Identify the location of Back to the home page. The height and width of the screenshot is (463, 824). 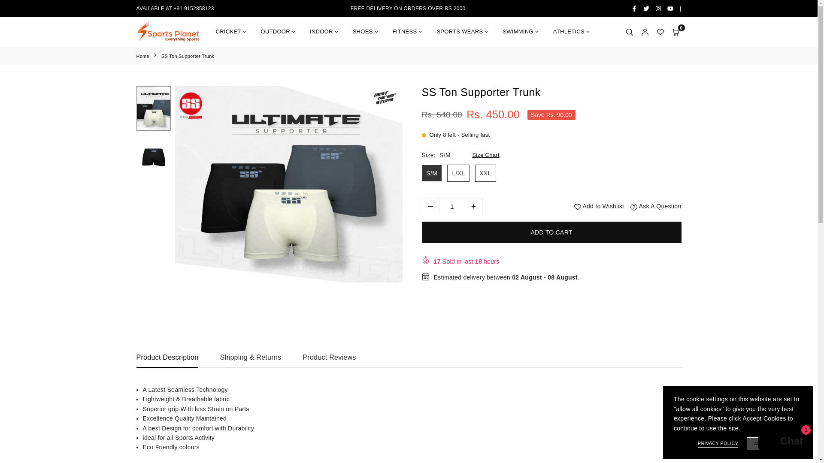
(143, 56).